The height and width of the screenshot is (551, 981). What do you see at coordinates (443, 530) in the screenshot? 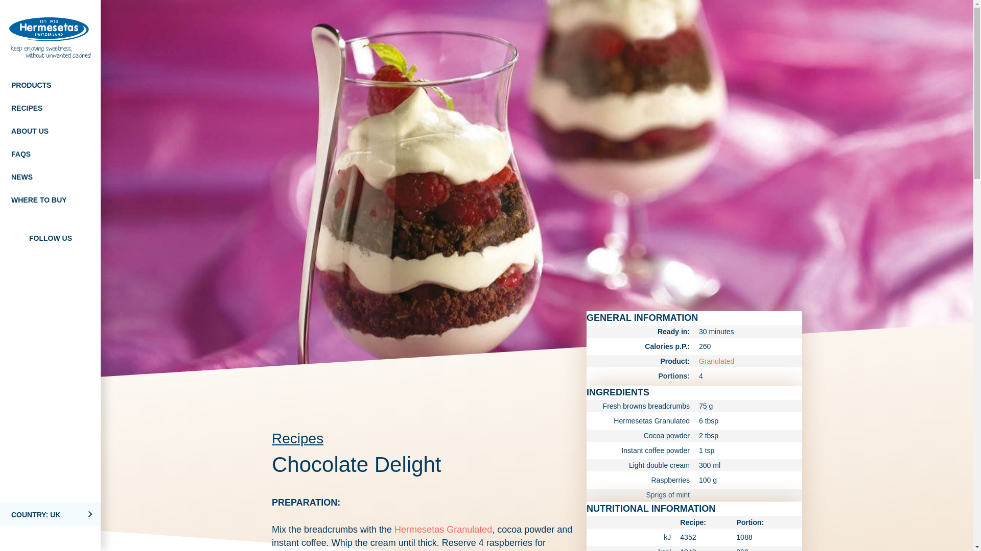
I see `Hermesetas Granulated` at bounding box center [443, 530].